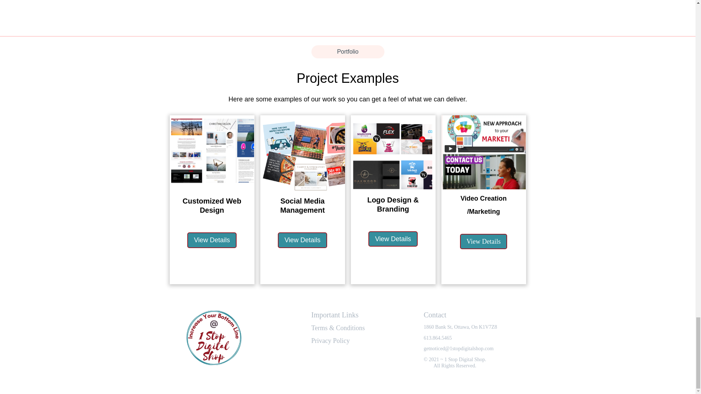 The image size is (701, 394). Describe the element at coordinates (302, 240) in the screenshot. I see `View Details` at that location.